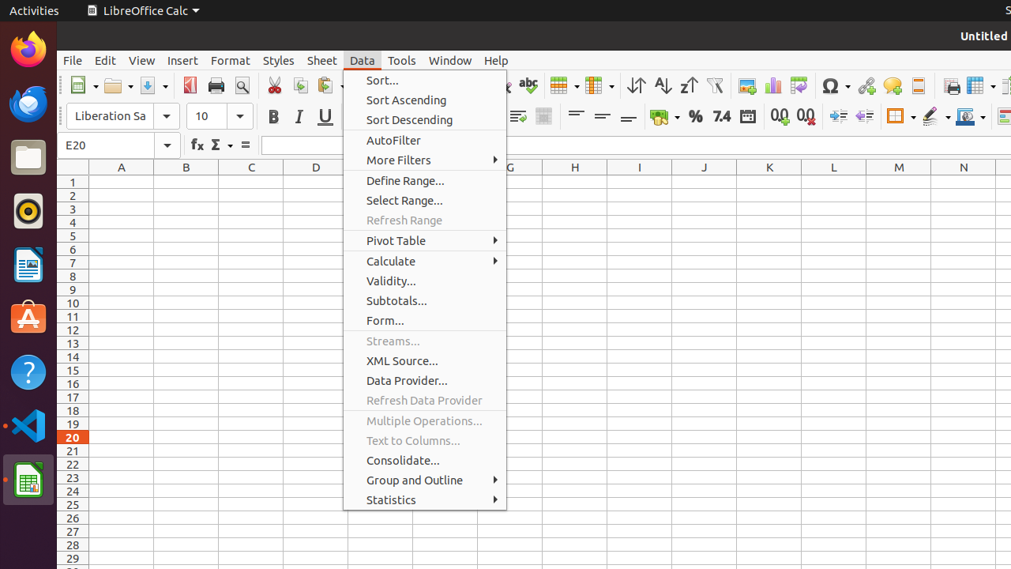 This screenshot has width=1011, height=569. What do you see at coordinates (981, 85) in the screenshot?
I see `Freeze Rows and Columns` at bounding box center [981, 85].